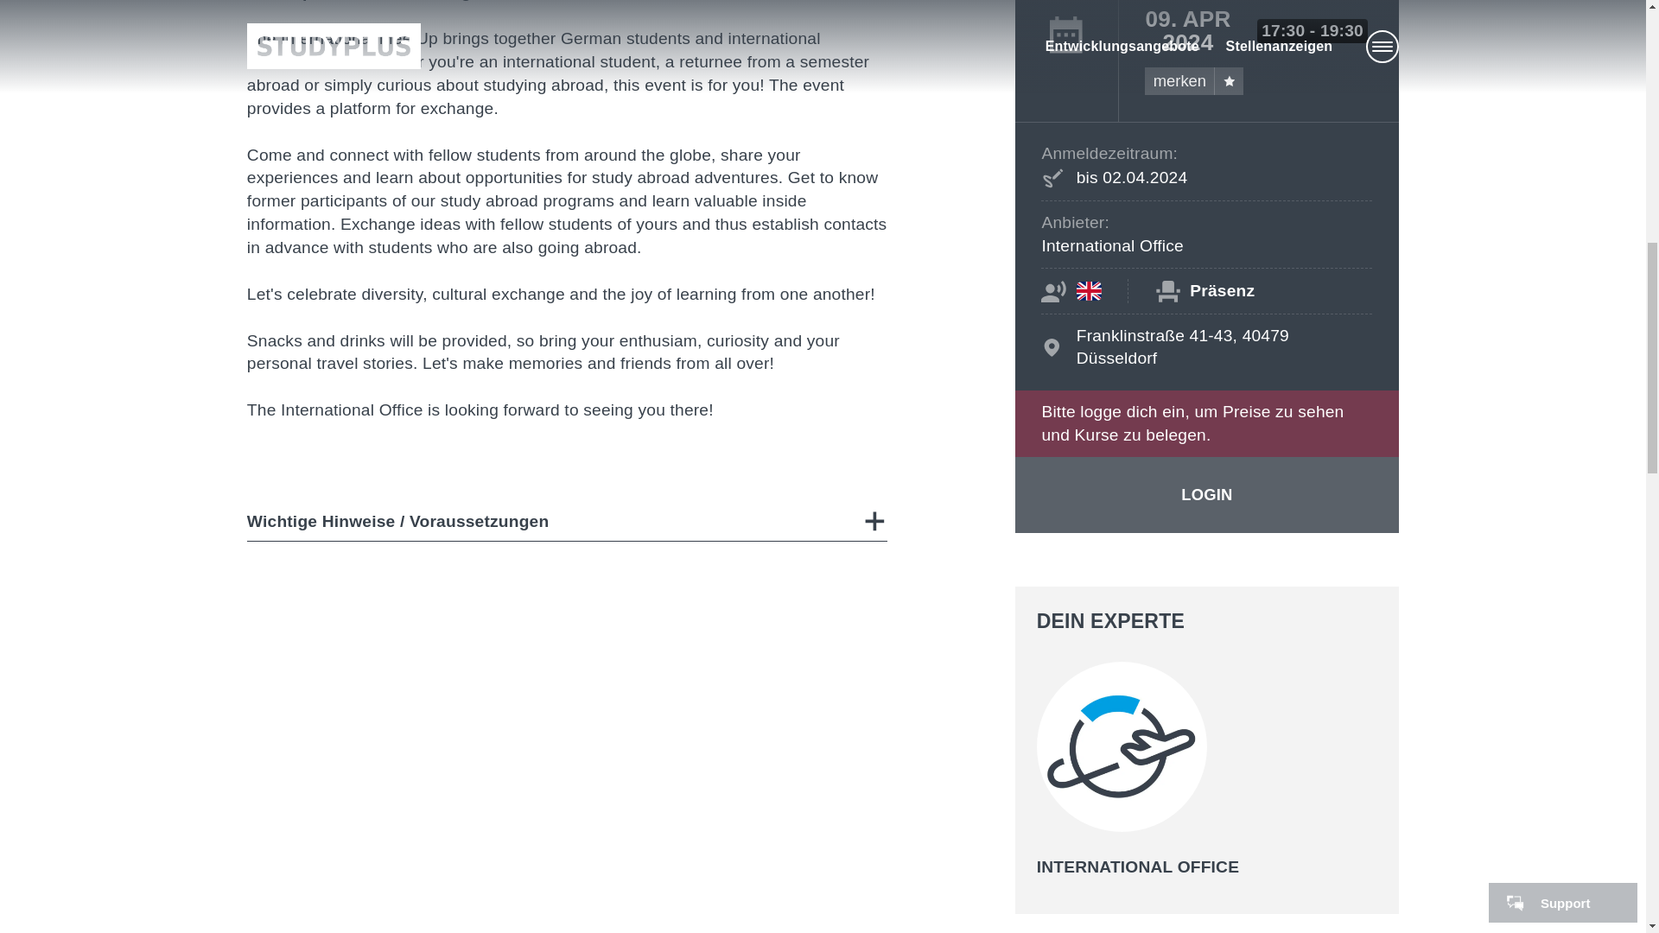 The image size is (1659, 933). Describe the element at coordinates (1206, 494) in the screenshot. I see `LOGIN` at that location.